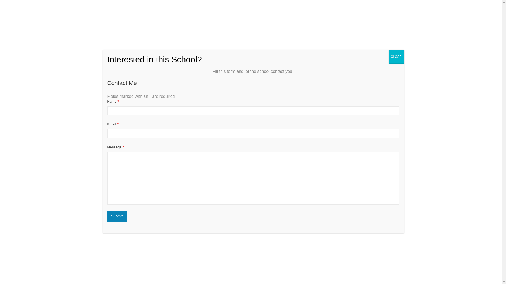  What do you see at coordinates (396, 57) in the screenshot?
I see `CLOSE` at bounding box center [396, 57].